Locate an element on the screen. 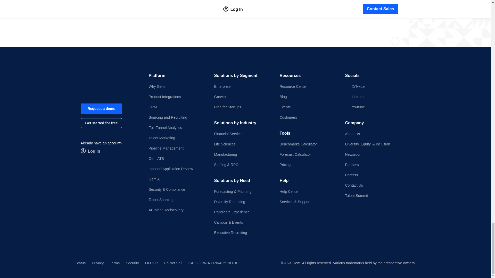 This screenshot has height=278, width=495. Why Gem is located at coordinates (177, 86).